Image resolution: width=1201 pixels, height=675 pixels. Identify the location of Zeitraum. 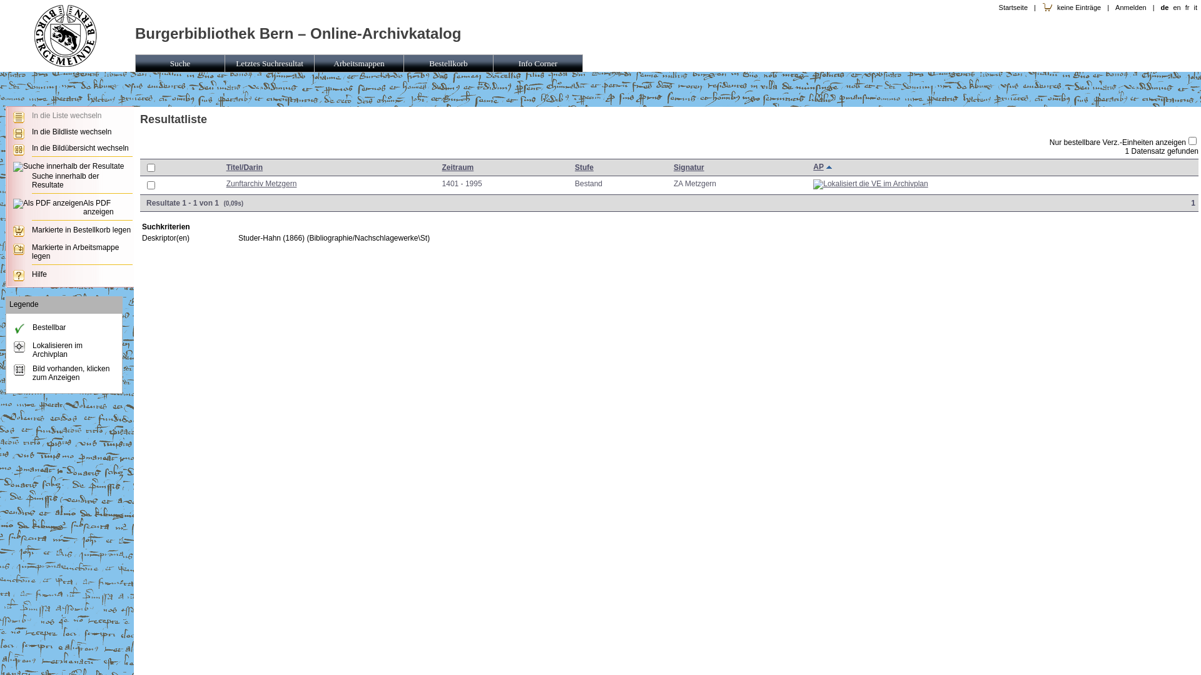
(458, 167).